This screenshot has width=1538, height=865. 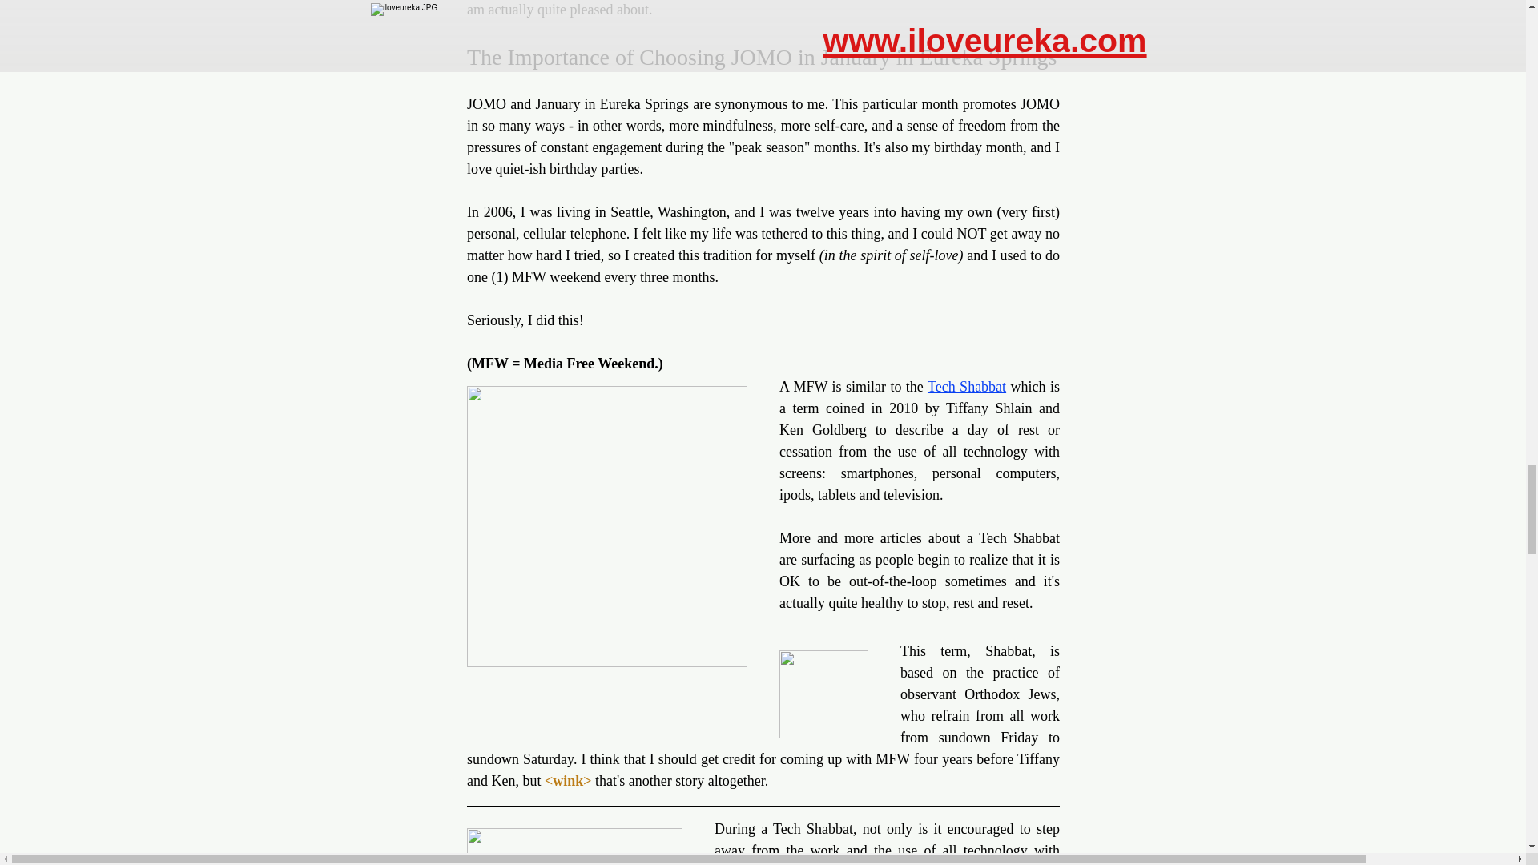 I want to click on tablets, so click(x=836, y=495).